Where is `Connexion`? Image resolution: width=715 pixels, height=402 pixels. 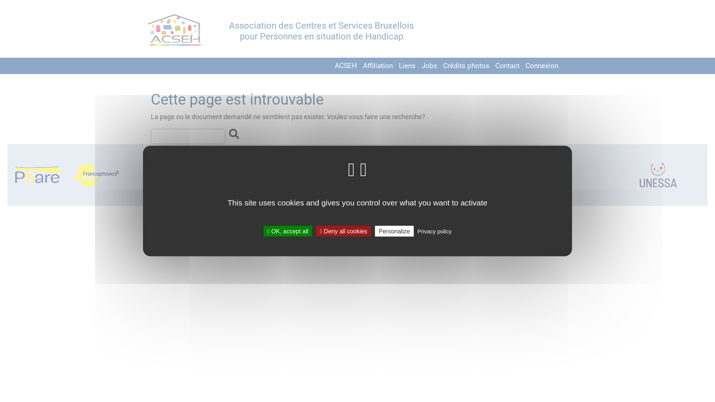
Connexion is located at coordinates (542, 66).